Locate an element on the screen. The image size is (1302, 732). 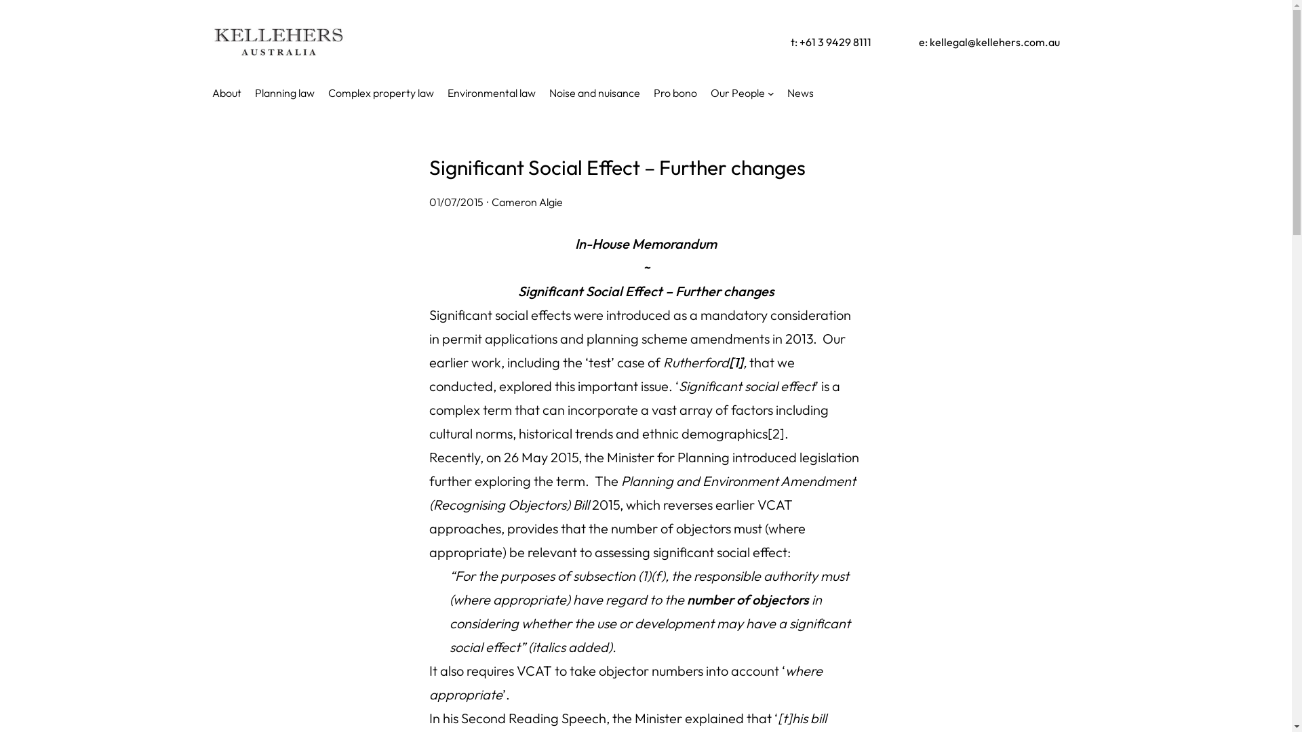
Complex property law is located at coordinates (381, 93).